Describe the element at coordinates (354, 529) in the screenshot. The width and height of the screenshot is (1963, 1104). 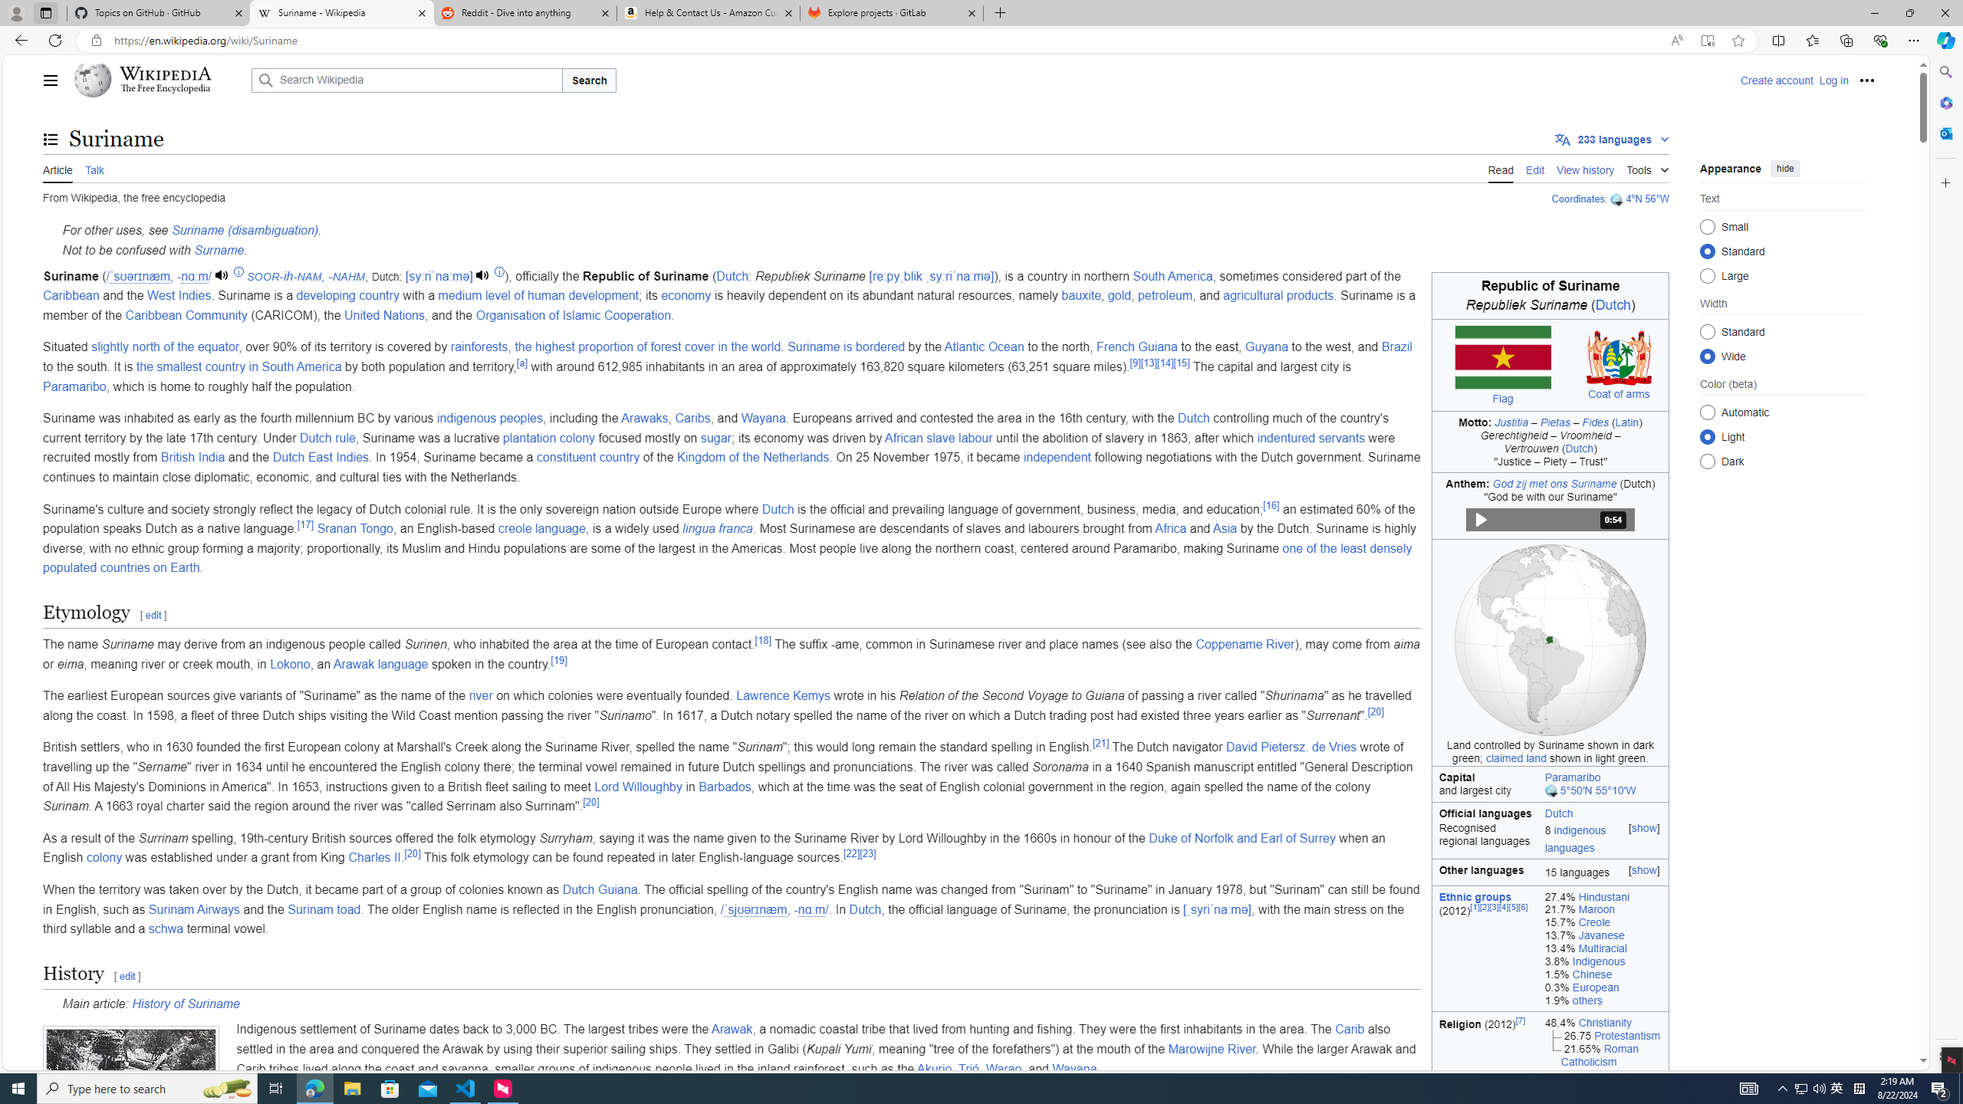
I see `Sranan Tongo` at that location.